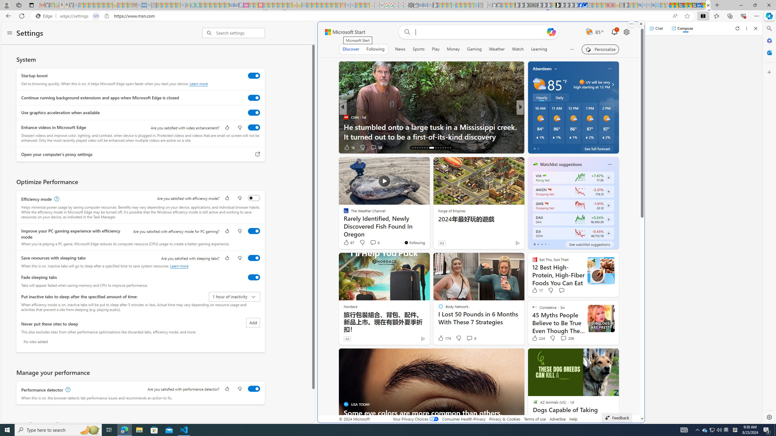 Image resolution: width=776 pixels, height=436 pixels. What do you see at coordinates (413, 148) in the screenshot?
I see `AutomationID: tab-16` at bounding box center [413, 148].